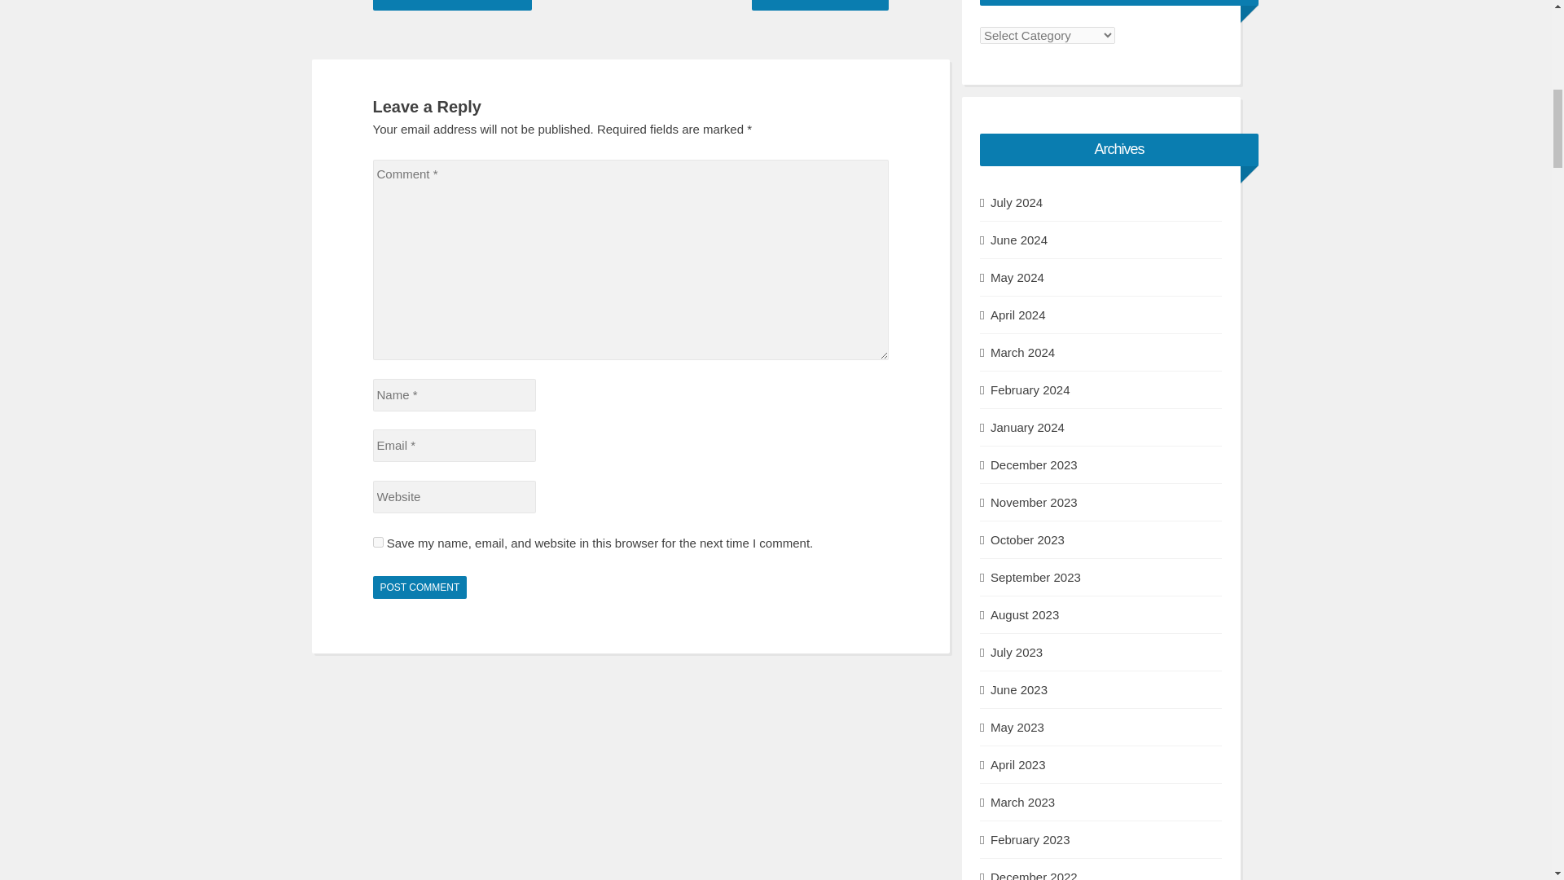  What do you see at coordinates (1018, 240) in the screenshot?
I see `June 2024` at bounding box center [1018, 240].